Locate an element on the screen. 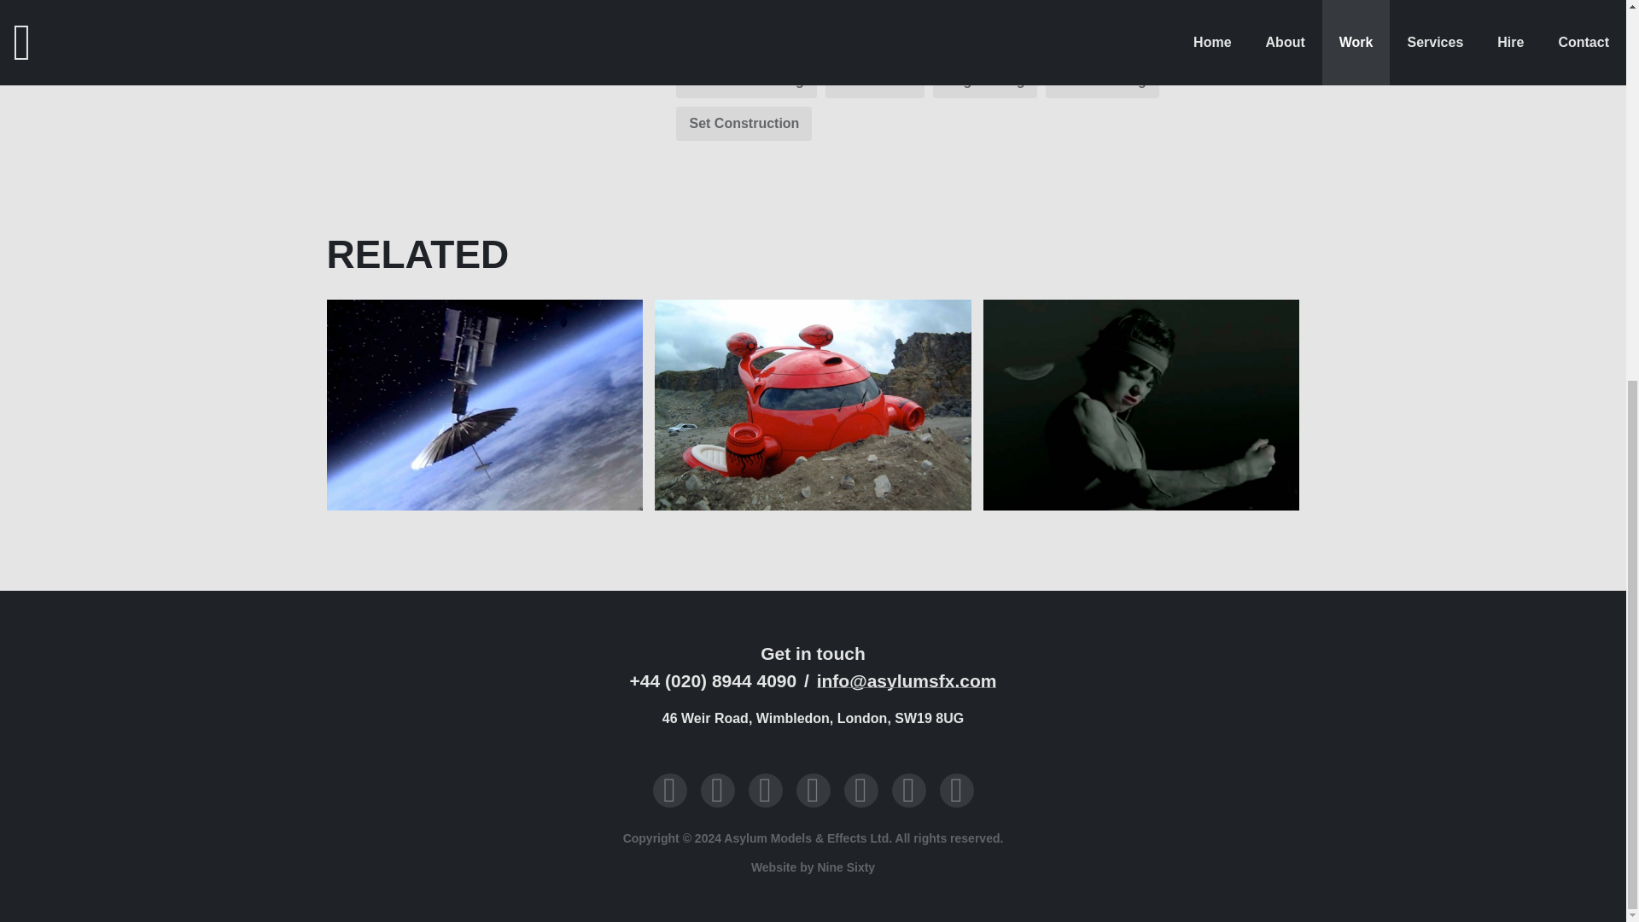  Engineering is located at coordinates (985, 80).